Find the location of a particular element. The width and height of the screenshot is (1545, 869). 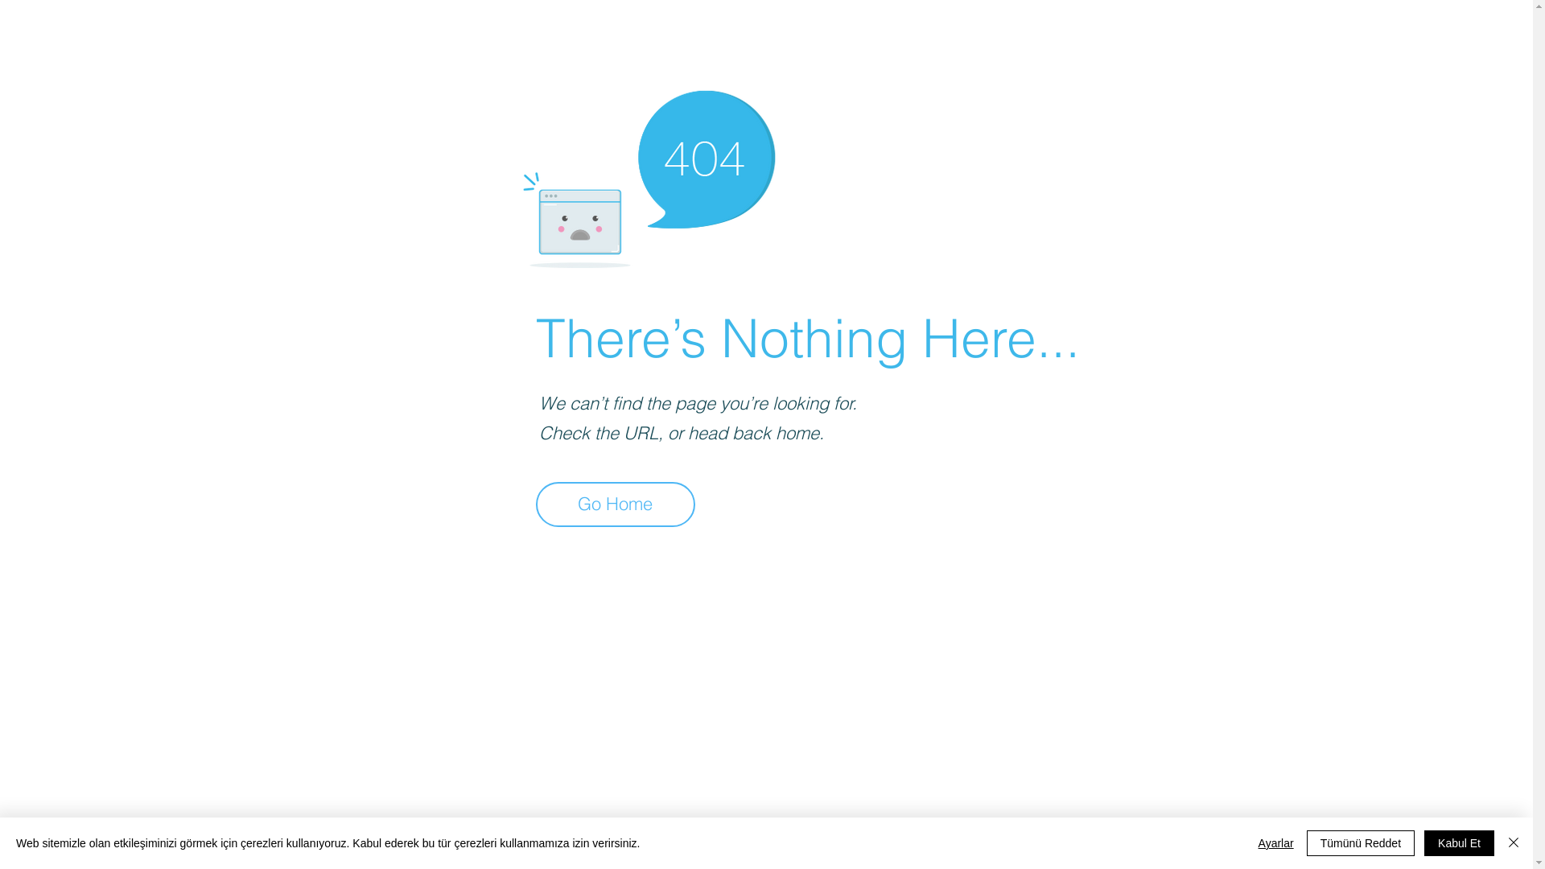

404-icon_2.png is located at coordinates (649, 175).